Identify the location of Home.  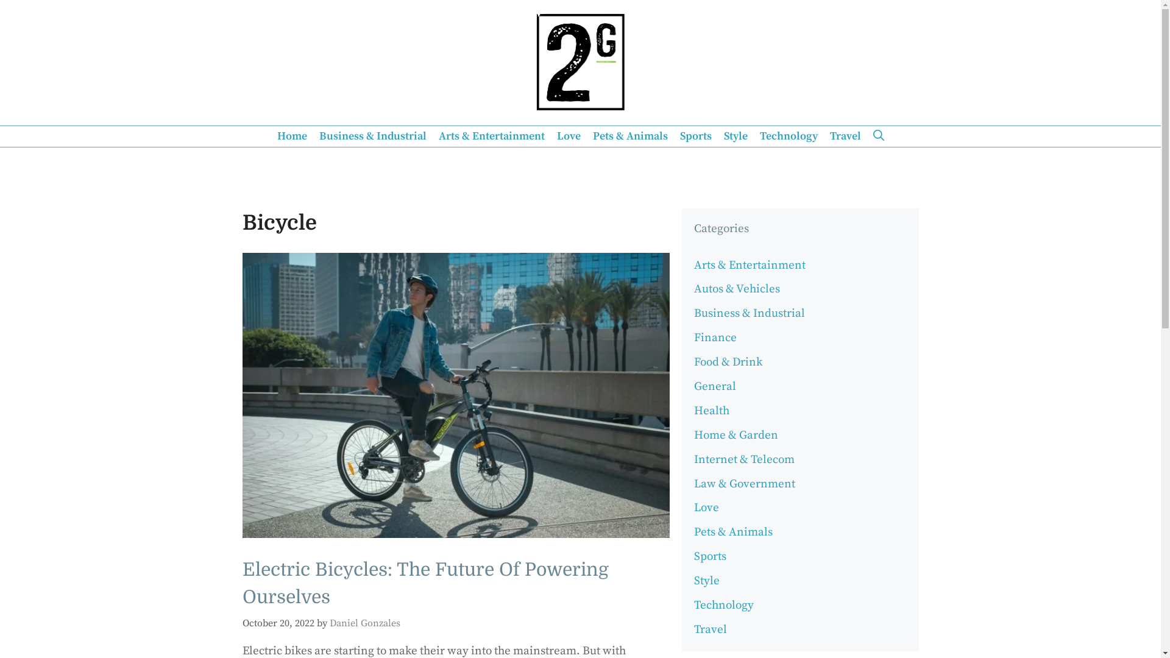
(291, 136).